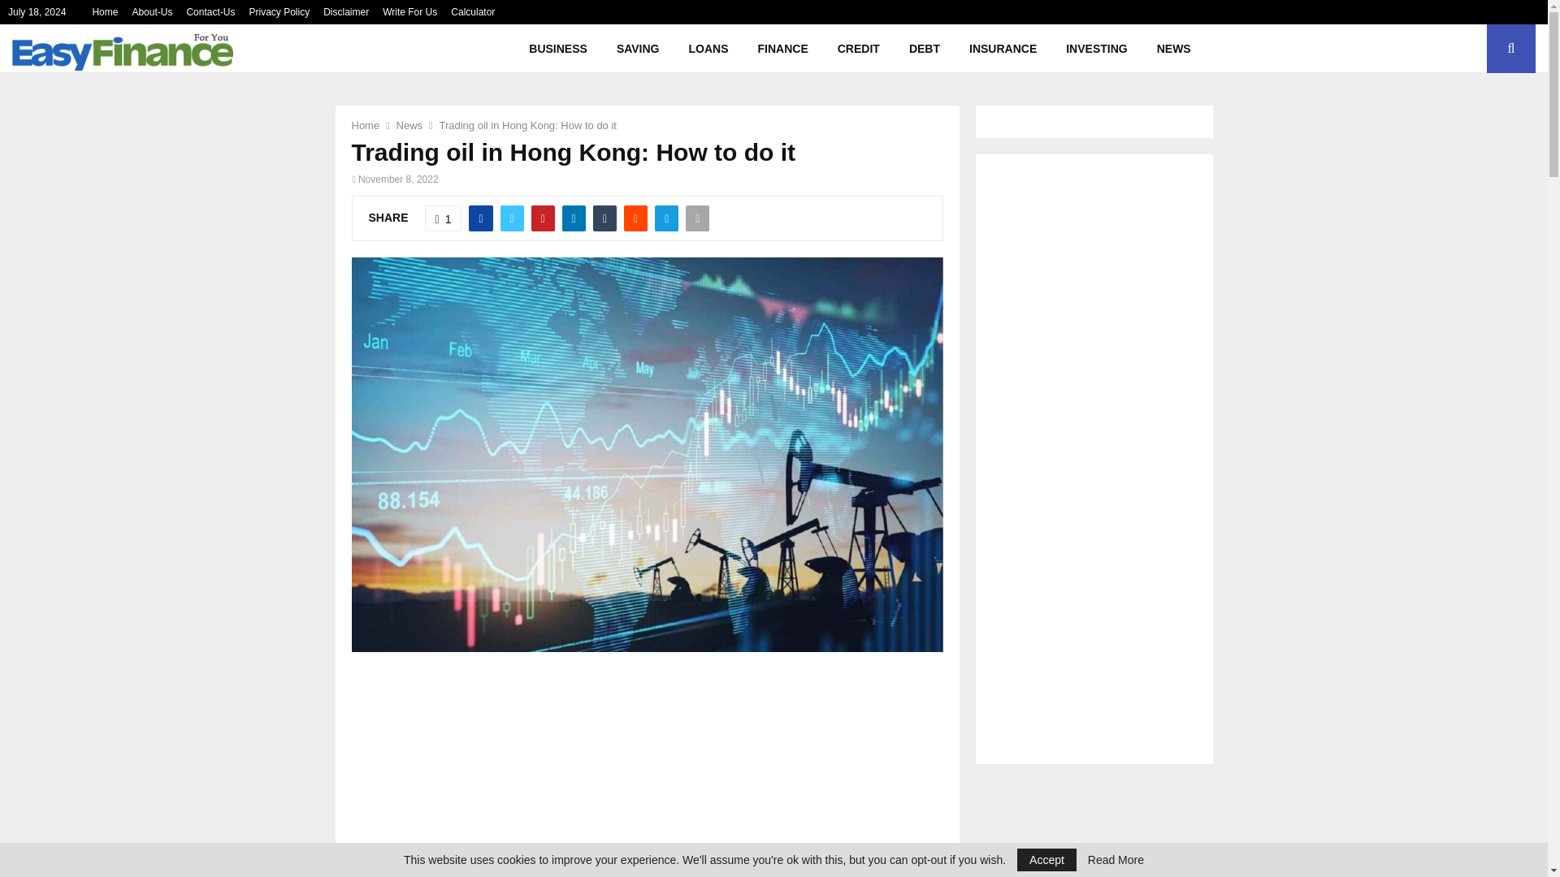 Image resolution: width=1560 pixels, height=877 pixels. Describe the element at coordinates (1003, 49) in the screenshot. I see `INSURANCE` at that location.